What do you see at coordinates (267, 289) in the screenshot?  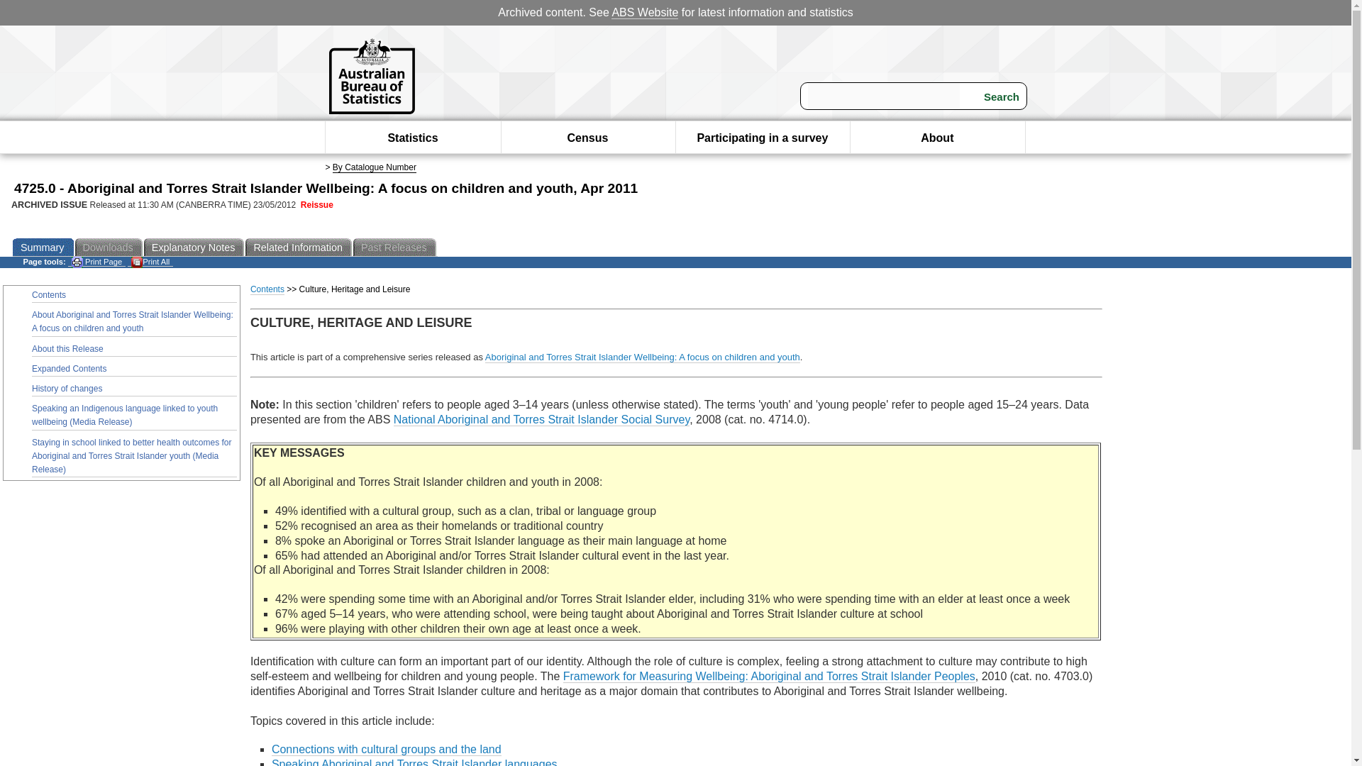 I see `Contents` at bounding box center [267, 289].